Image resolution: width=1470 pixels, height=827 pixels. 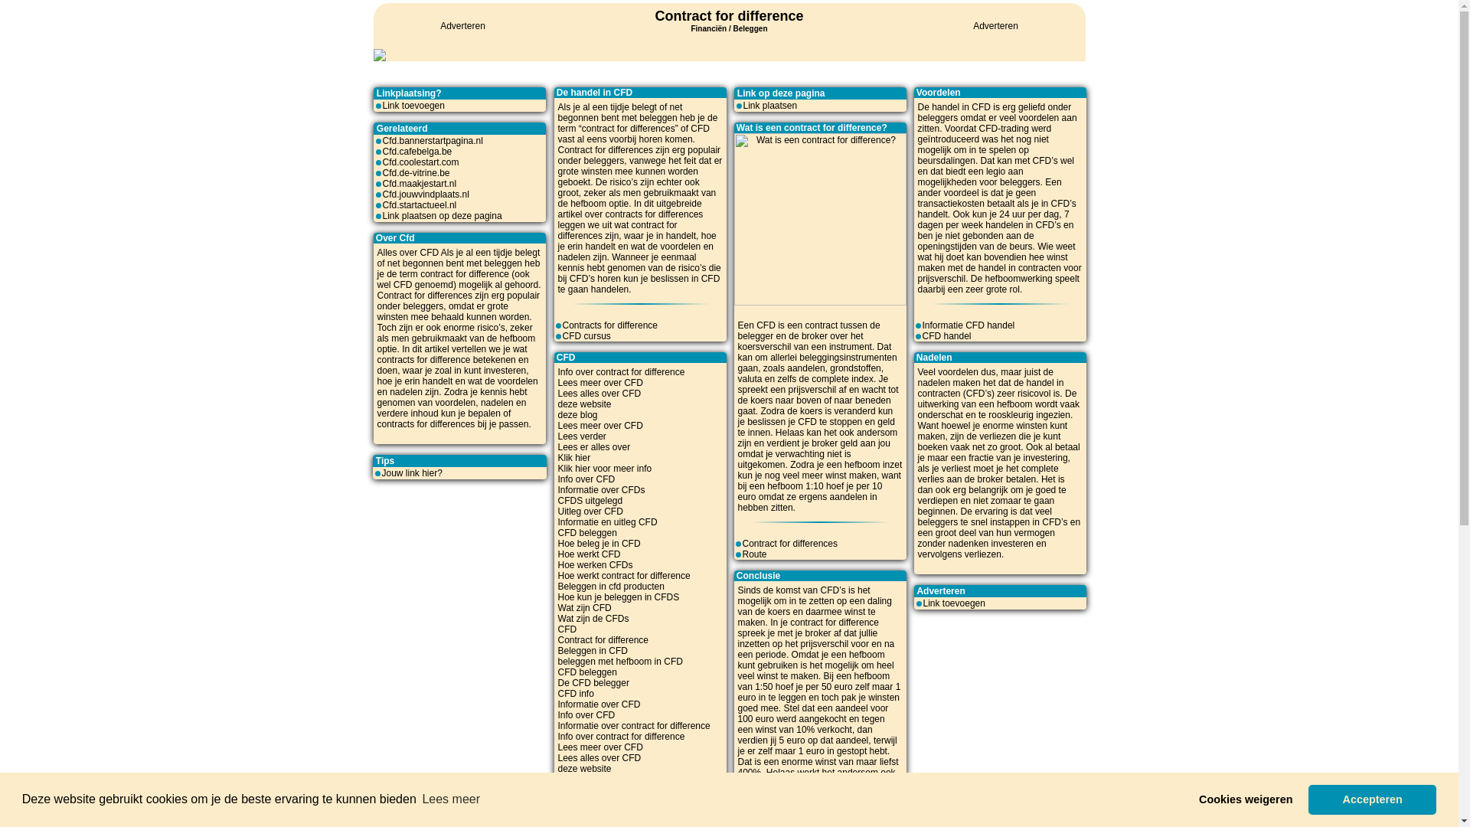 What do you see at coordinates (584, 404) in the screenshot?
I see `deze website` at bounding box center [584, 404].